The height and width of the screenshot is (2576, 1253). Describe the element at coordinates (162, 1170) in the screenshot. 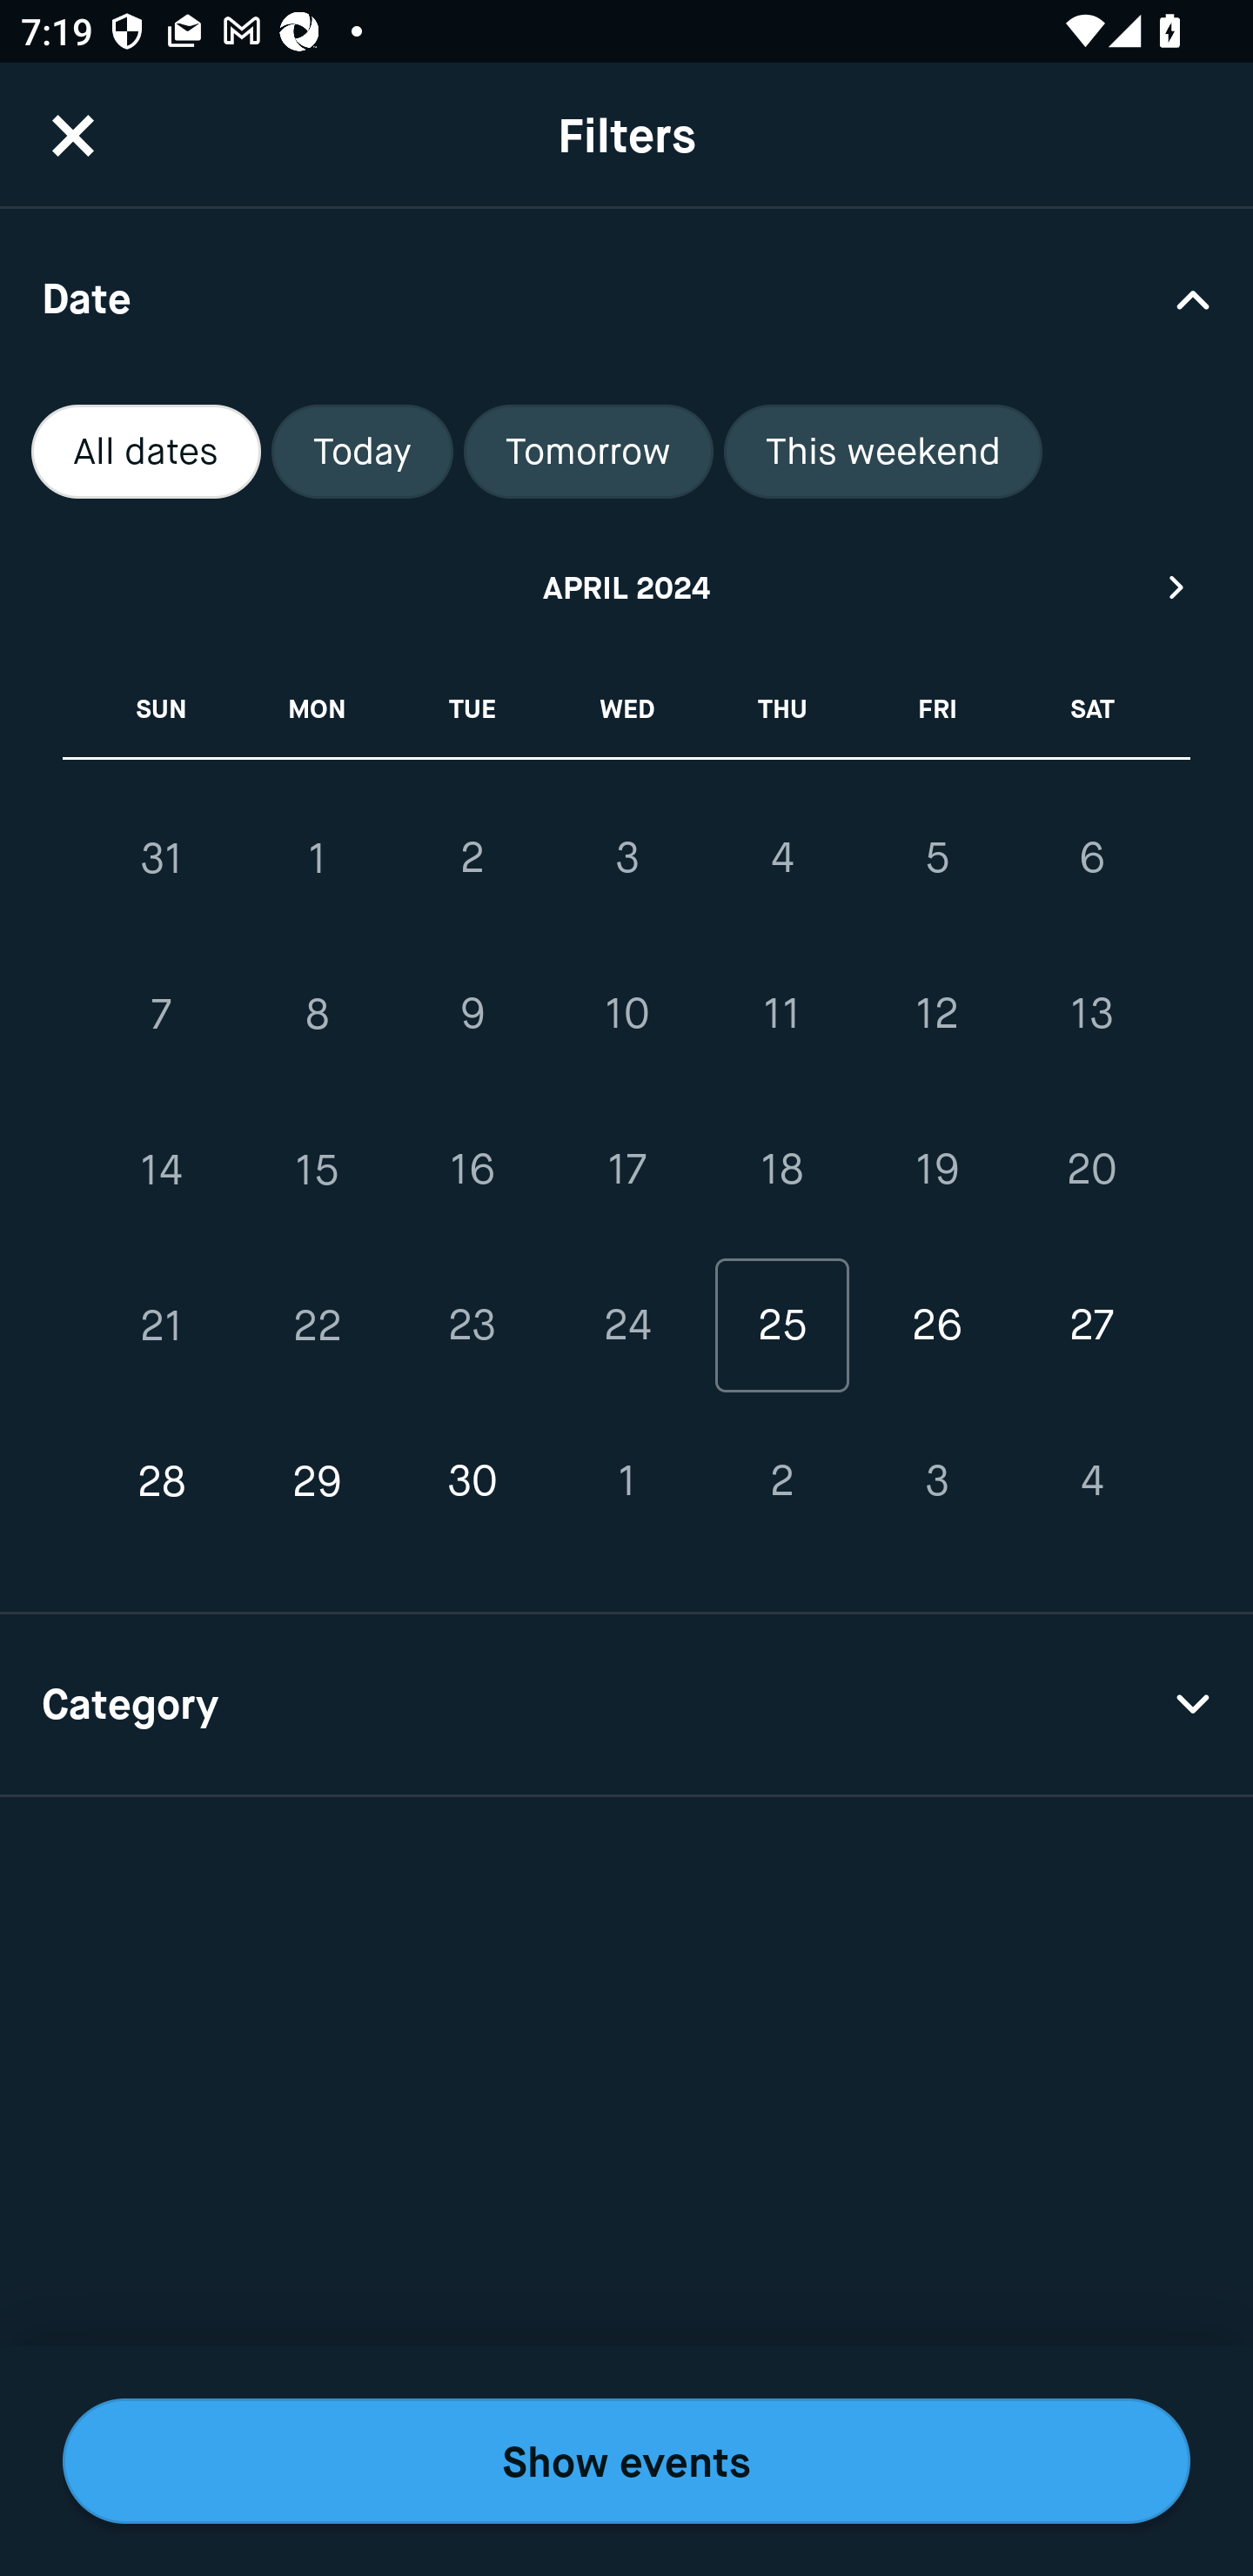

I see `14` at that location.